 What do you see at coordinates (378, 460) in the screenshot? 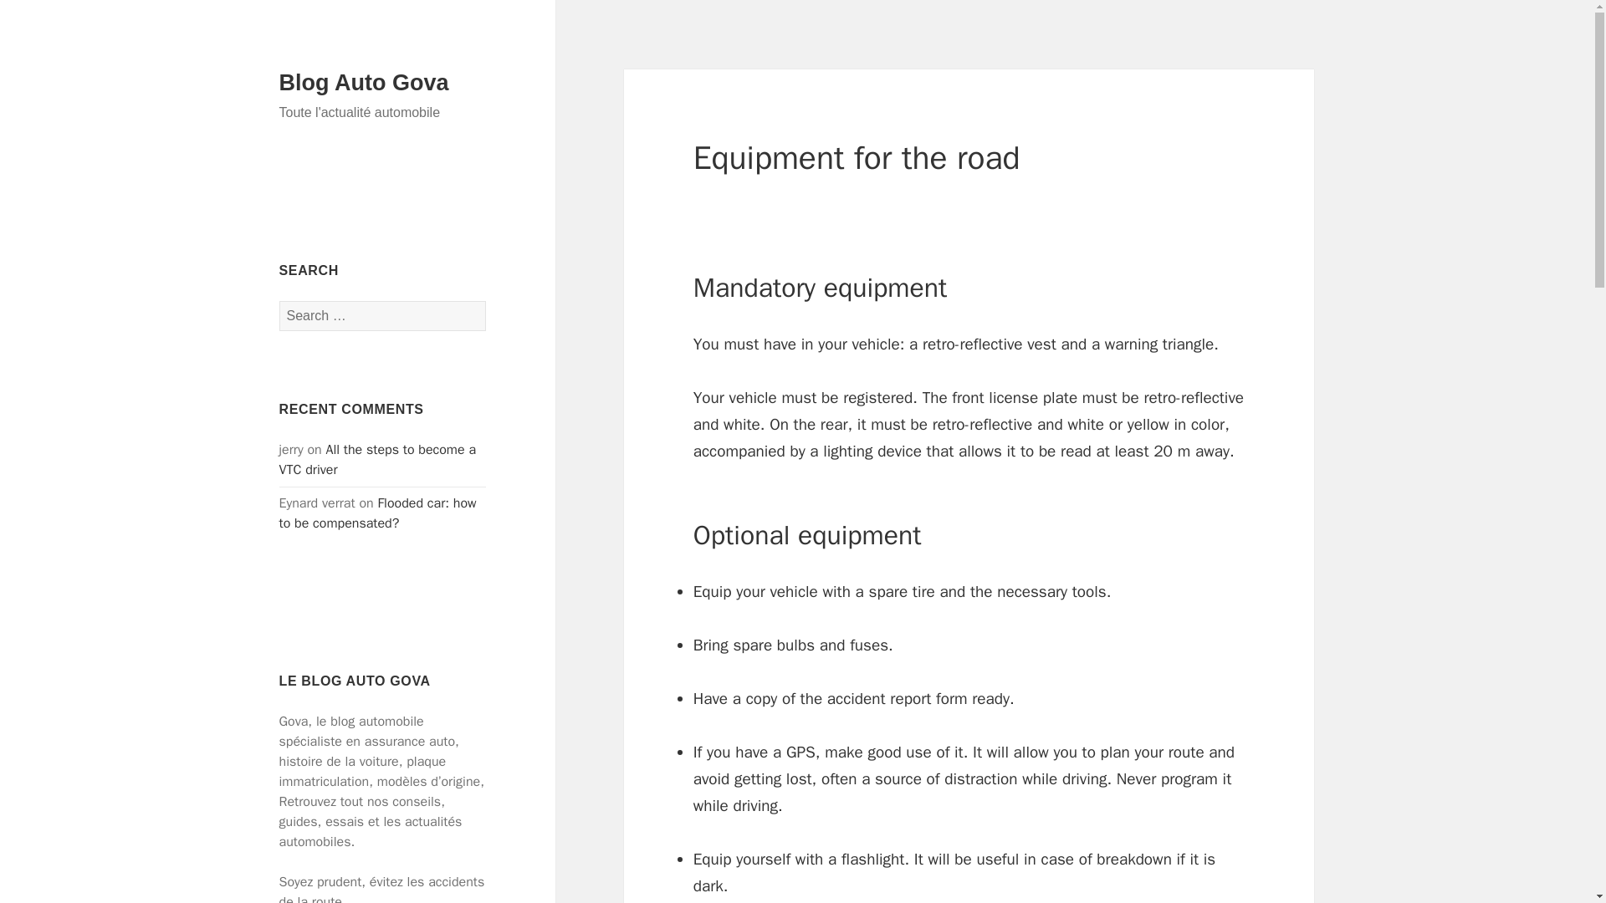
I see `All the steps to become a VTC driver` at bounding box center [378, 460].